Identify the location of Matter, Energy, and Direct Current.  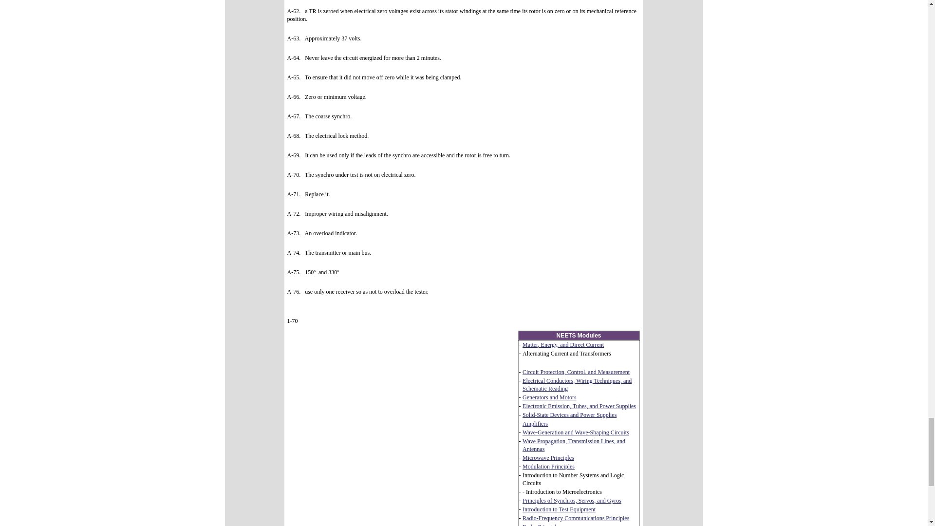
(563, 344).